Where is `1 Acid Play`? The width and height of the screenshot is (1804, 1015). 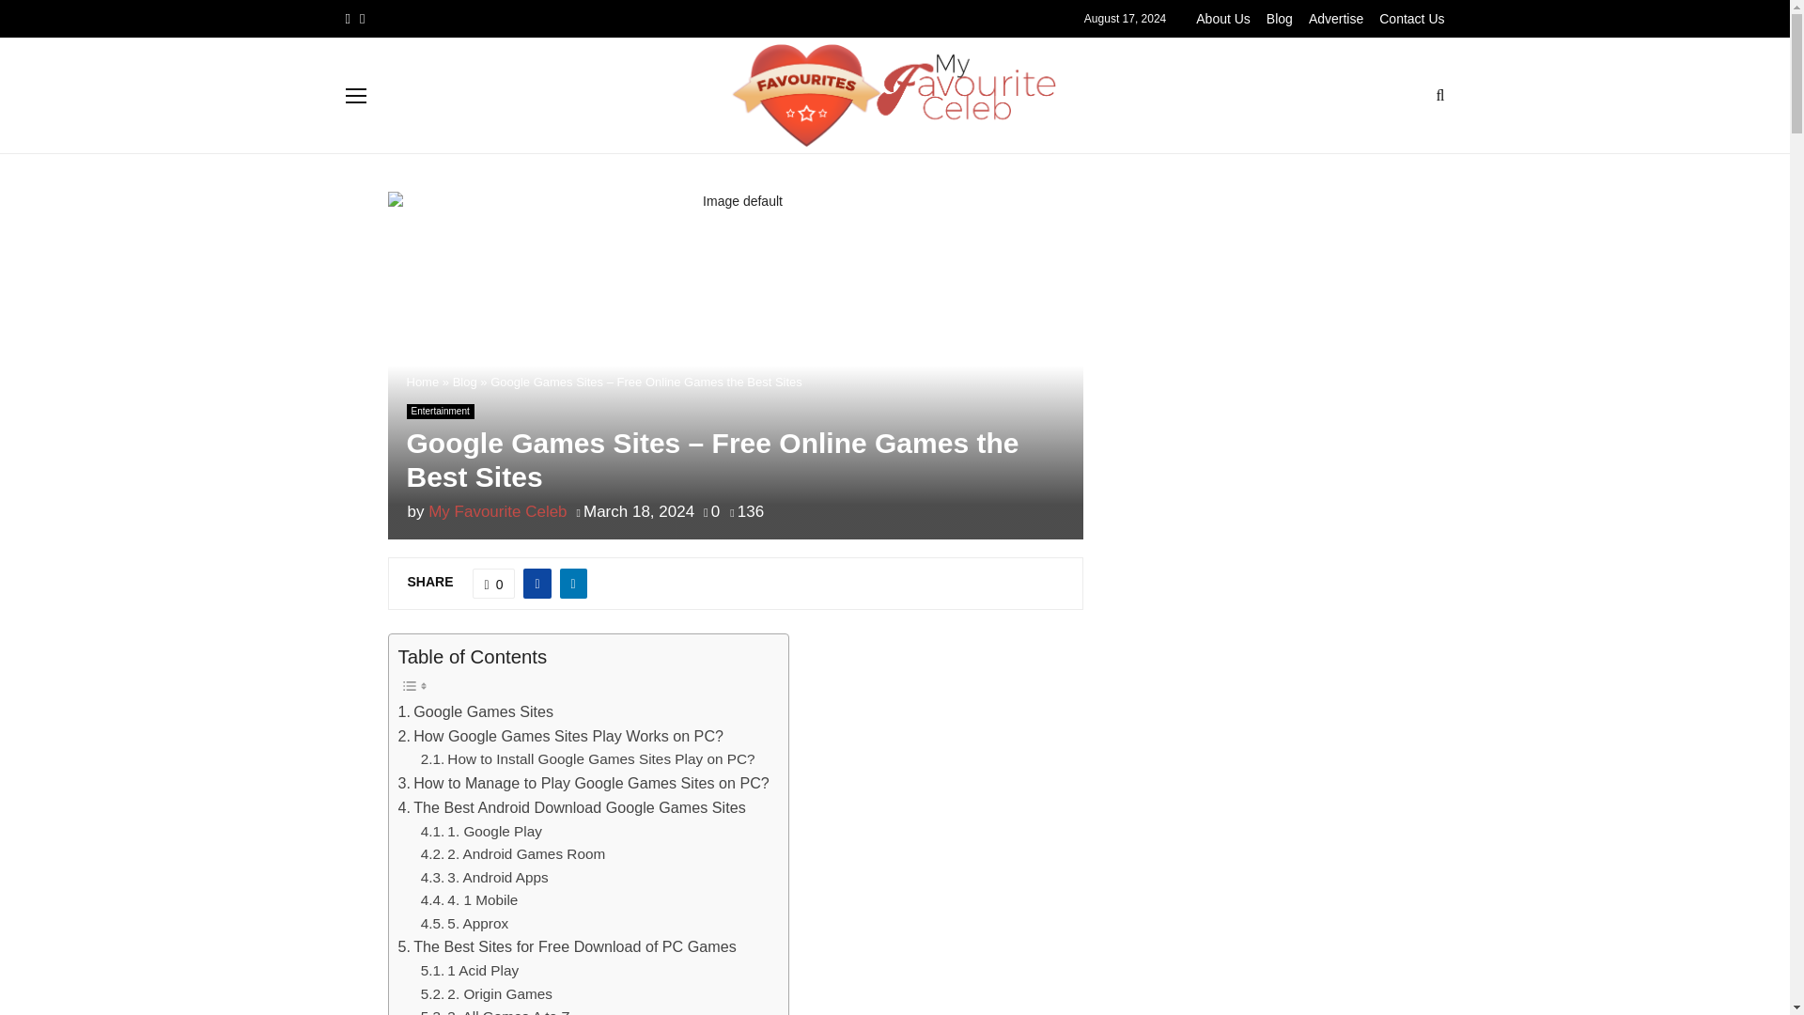
1 Acid Play is located at coordinates (470, 971).